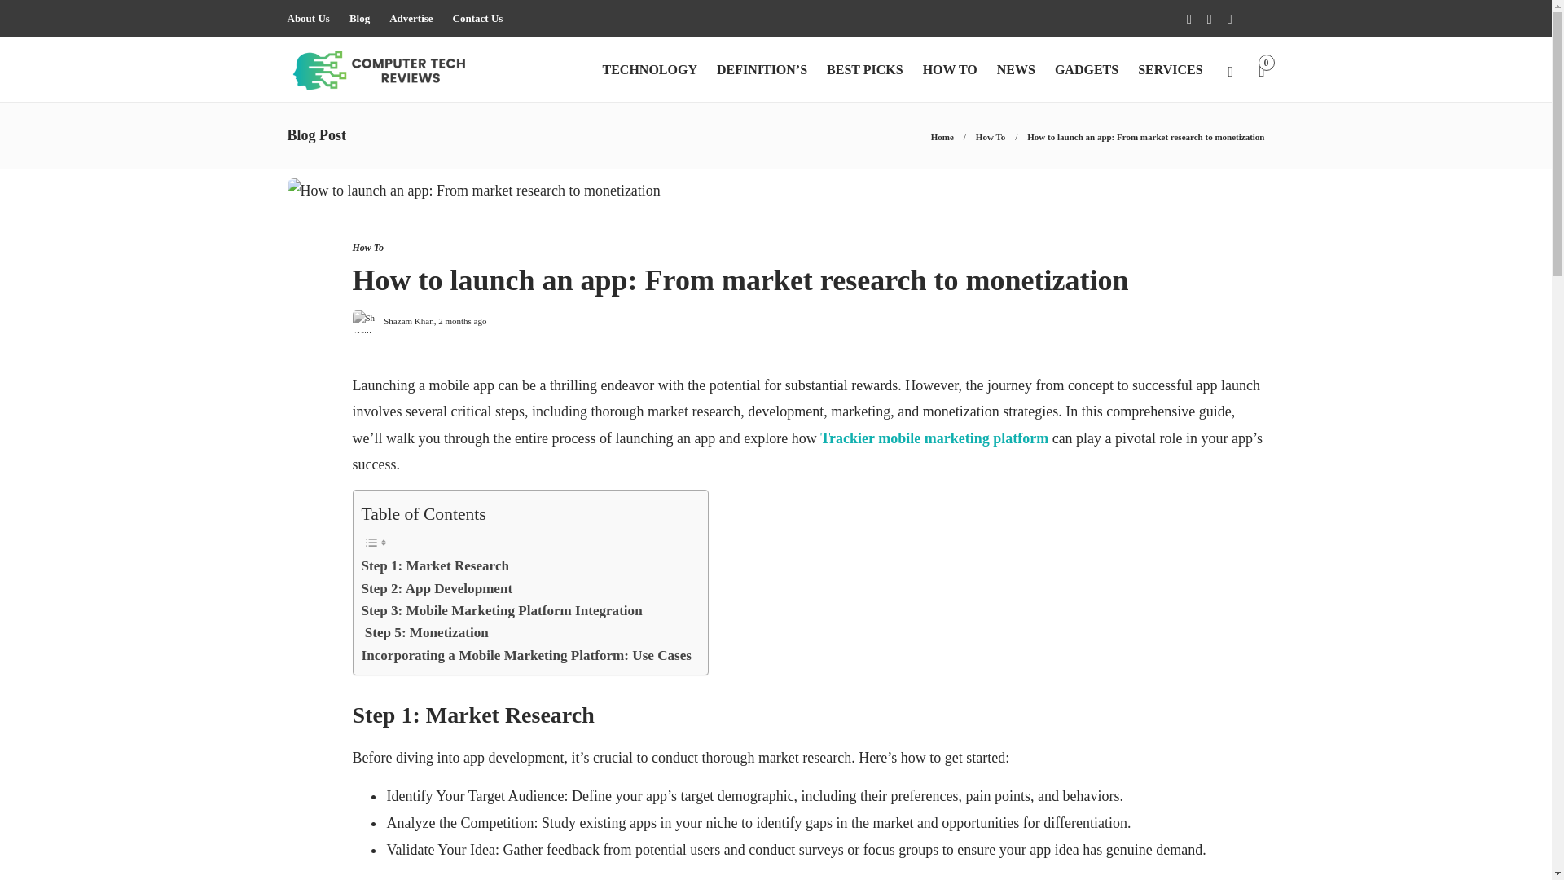  Describe the element at coordinates (1086, 70) in the screenshot. I see `GADGETS` at that location.